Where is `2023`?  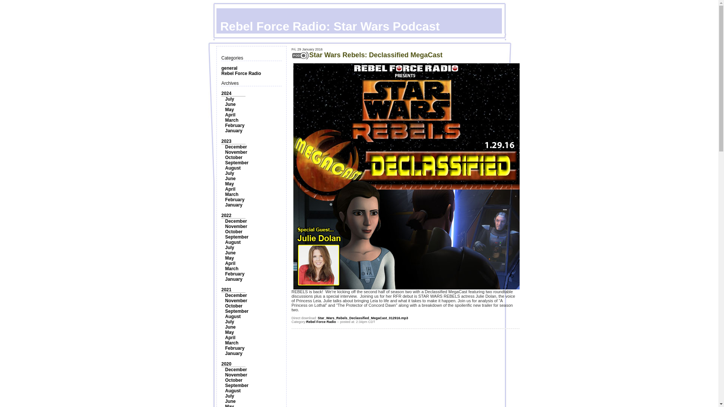
2023 is located at coordinates (226, 141).